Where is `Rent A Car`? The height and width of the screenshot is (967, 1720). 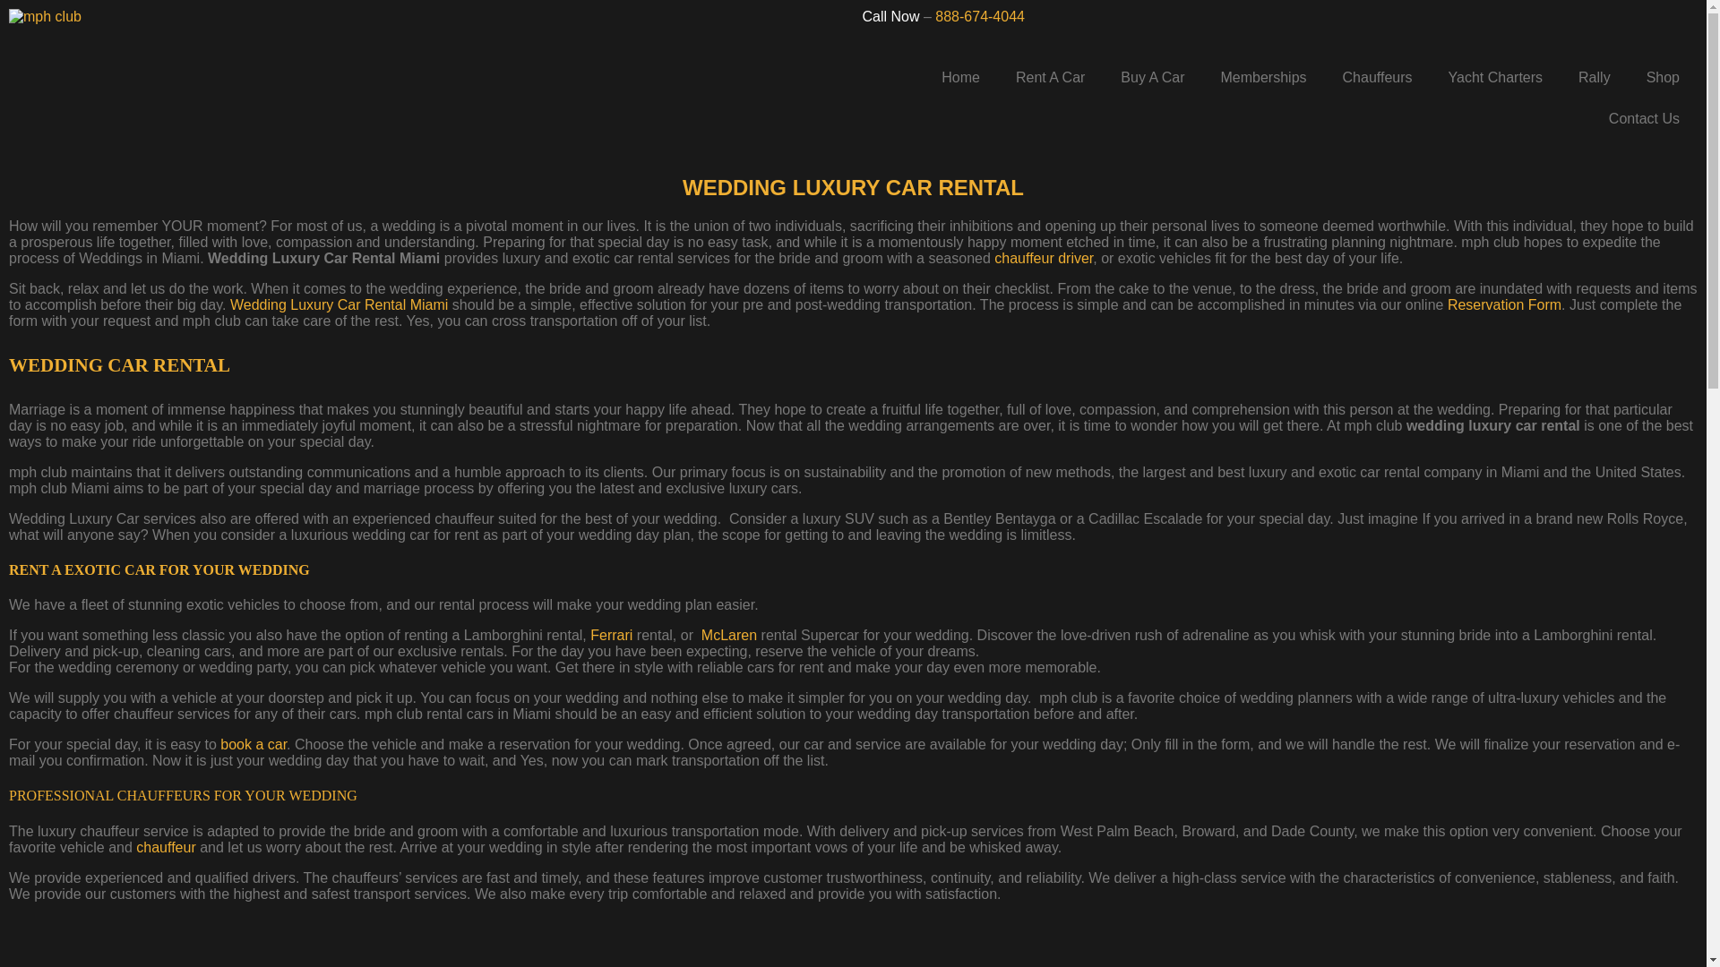 Rent A Car is located at coordinates (1050, 77).